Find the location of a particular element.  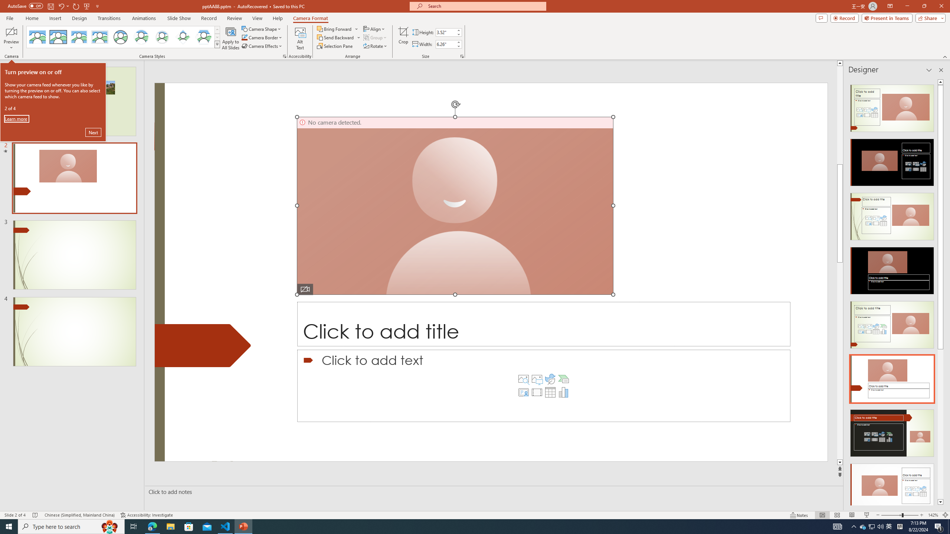

Send Backward is located at coordinates (338, 37).